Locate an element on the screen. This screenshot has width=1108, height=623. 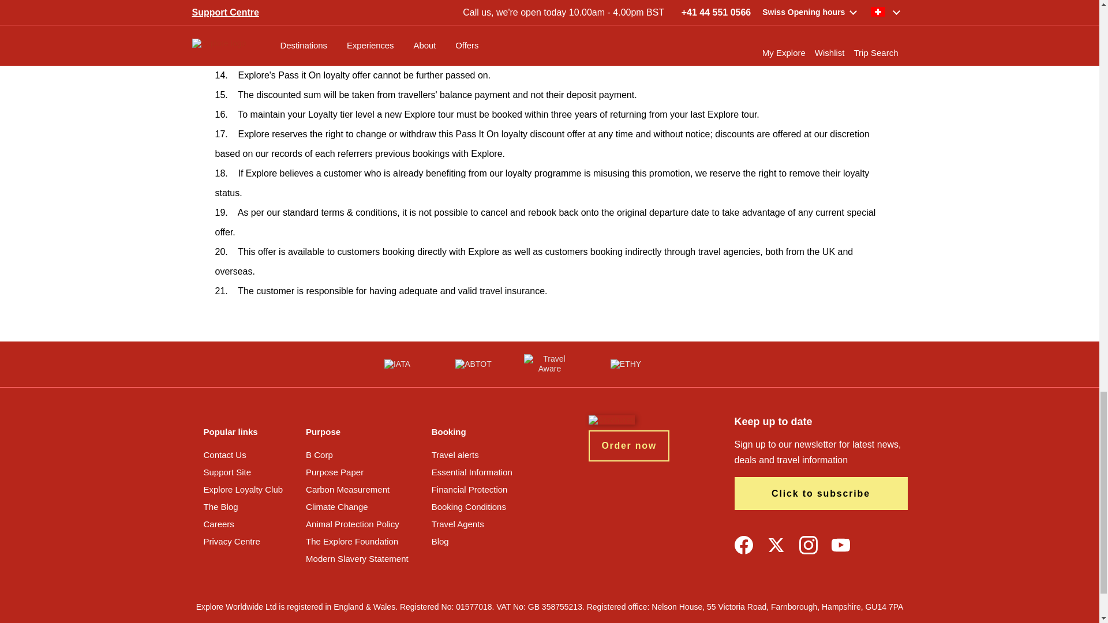
YouTube is located at coordinates (840, 545).